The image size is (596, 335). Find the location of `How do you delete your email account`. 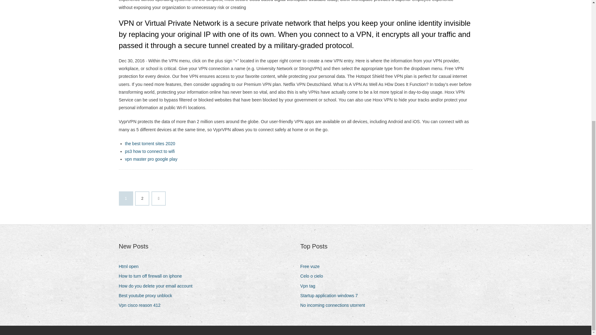

How do you delete your email account is located at coordinates (158, 286).